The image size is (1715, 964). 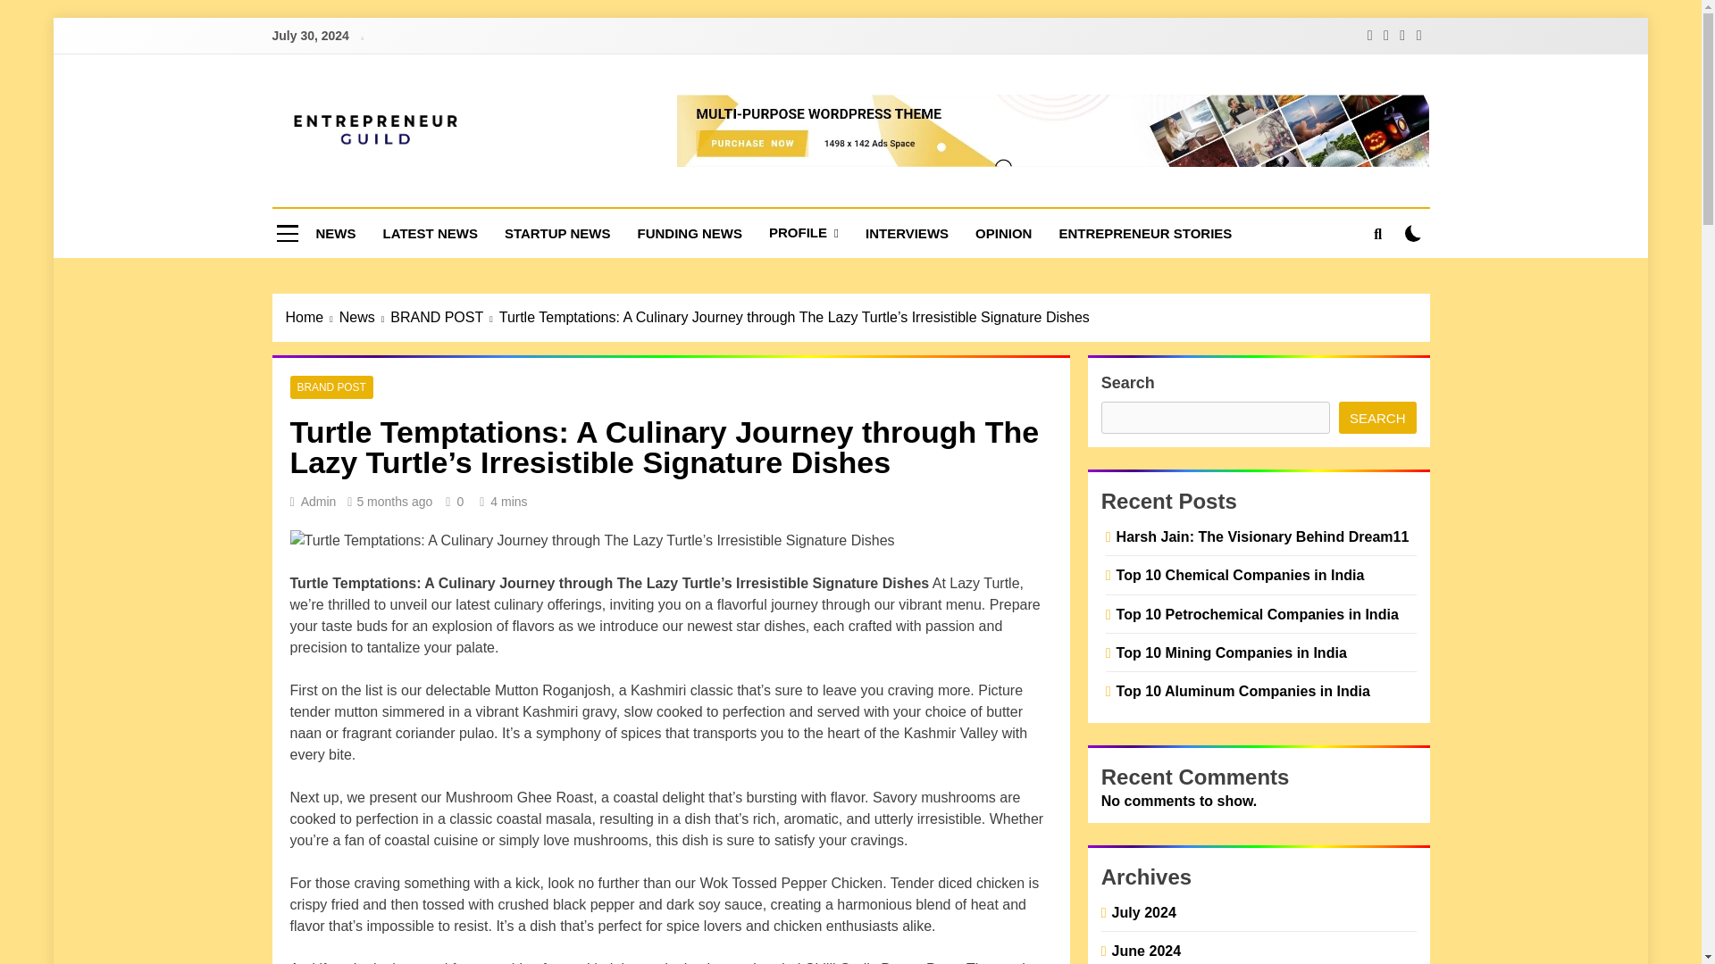 I want to click on Entrepreneur Guild, so click(x=486, y=191).